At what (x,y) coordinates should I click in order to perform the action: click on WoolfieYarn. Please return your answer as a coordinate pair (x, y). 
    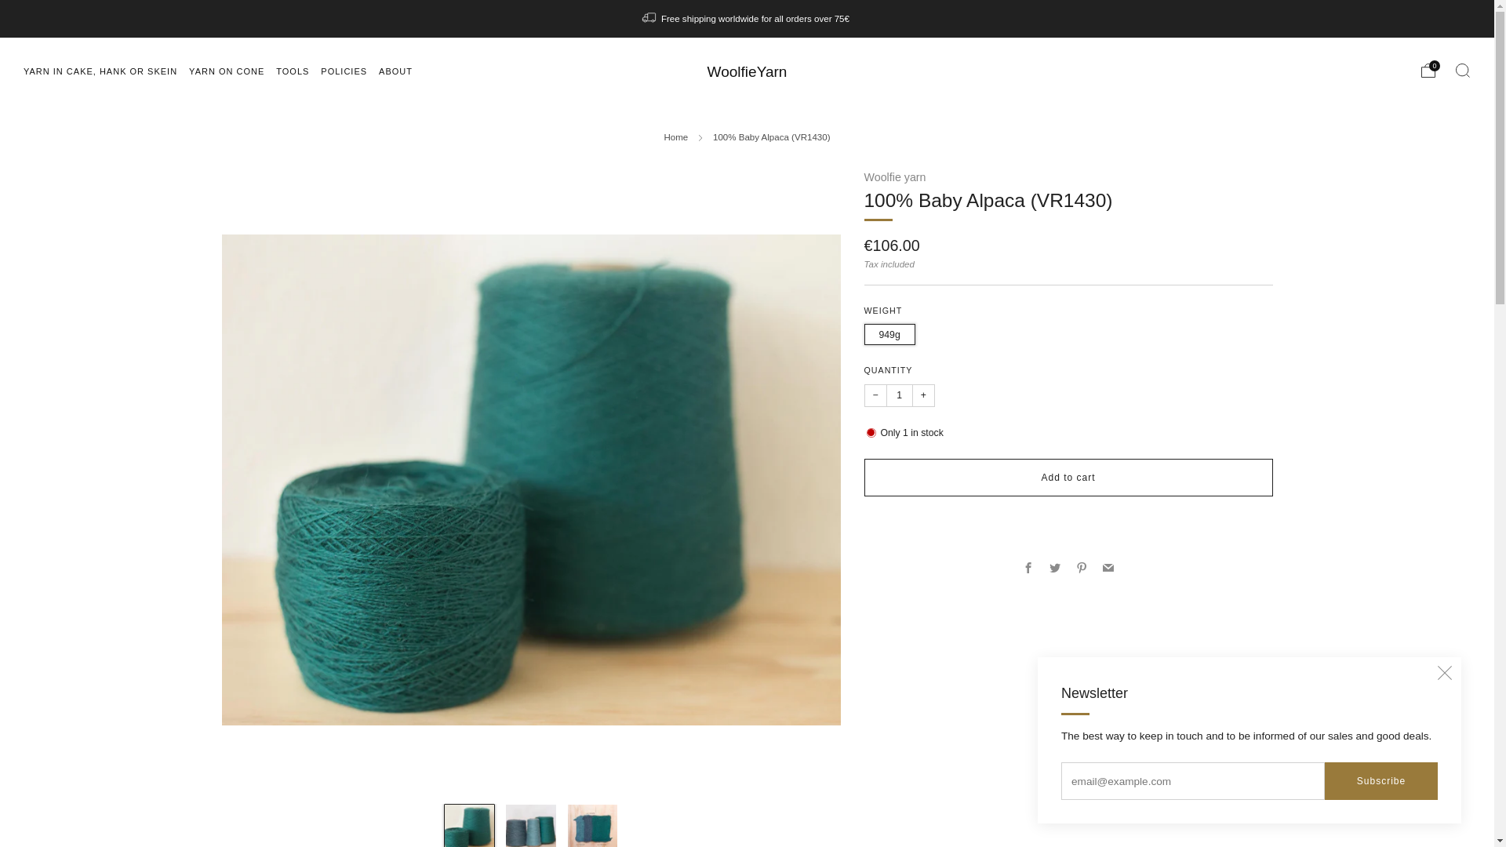
    Looking at the image, I should click on (748, 71).